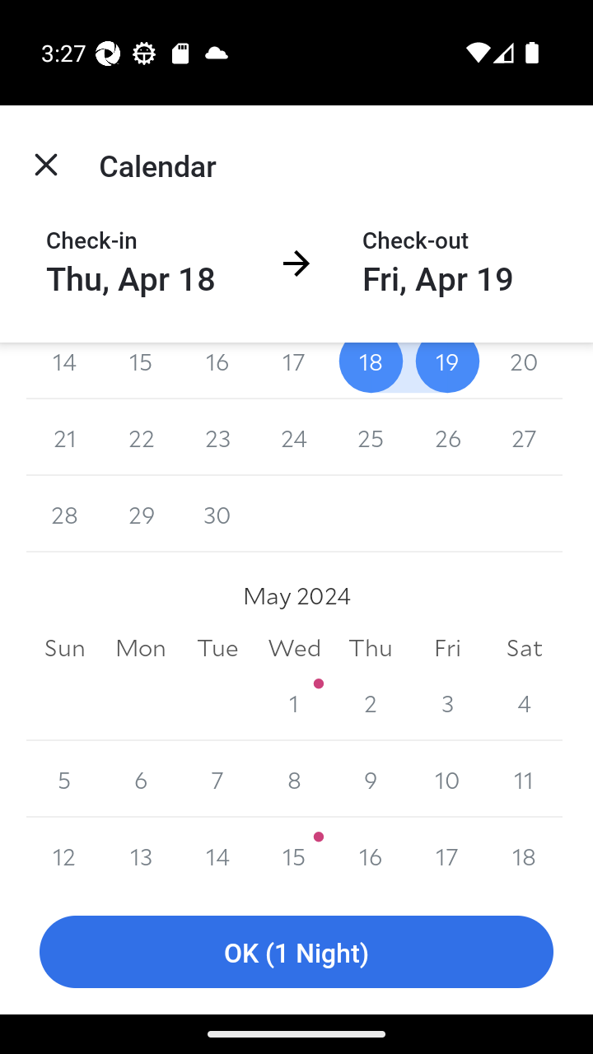 This screenshot has height=1054, width=593. I want to click on Thu, so click(371, 647).